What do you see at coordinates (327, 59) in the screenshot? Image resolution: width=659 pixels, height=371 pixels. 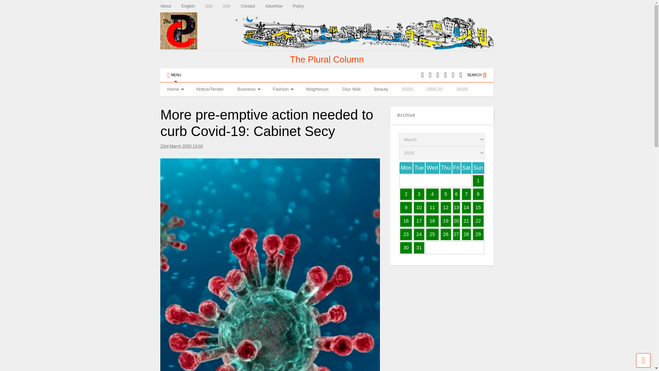 I see `The Plural Column` at bounding box center [327, 59].